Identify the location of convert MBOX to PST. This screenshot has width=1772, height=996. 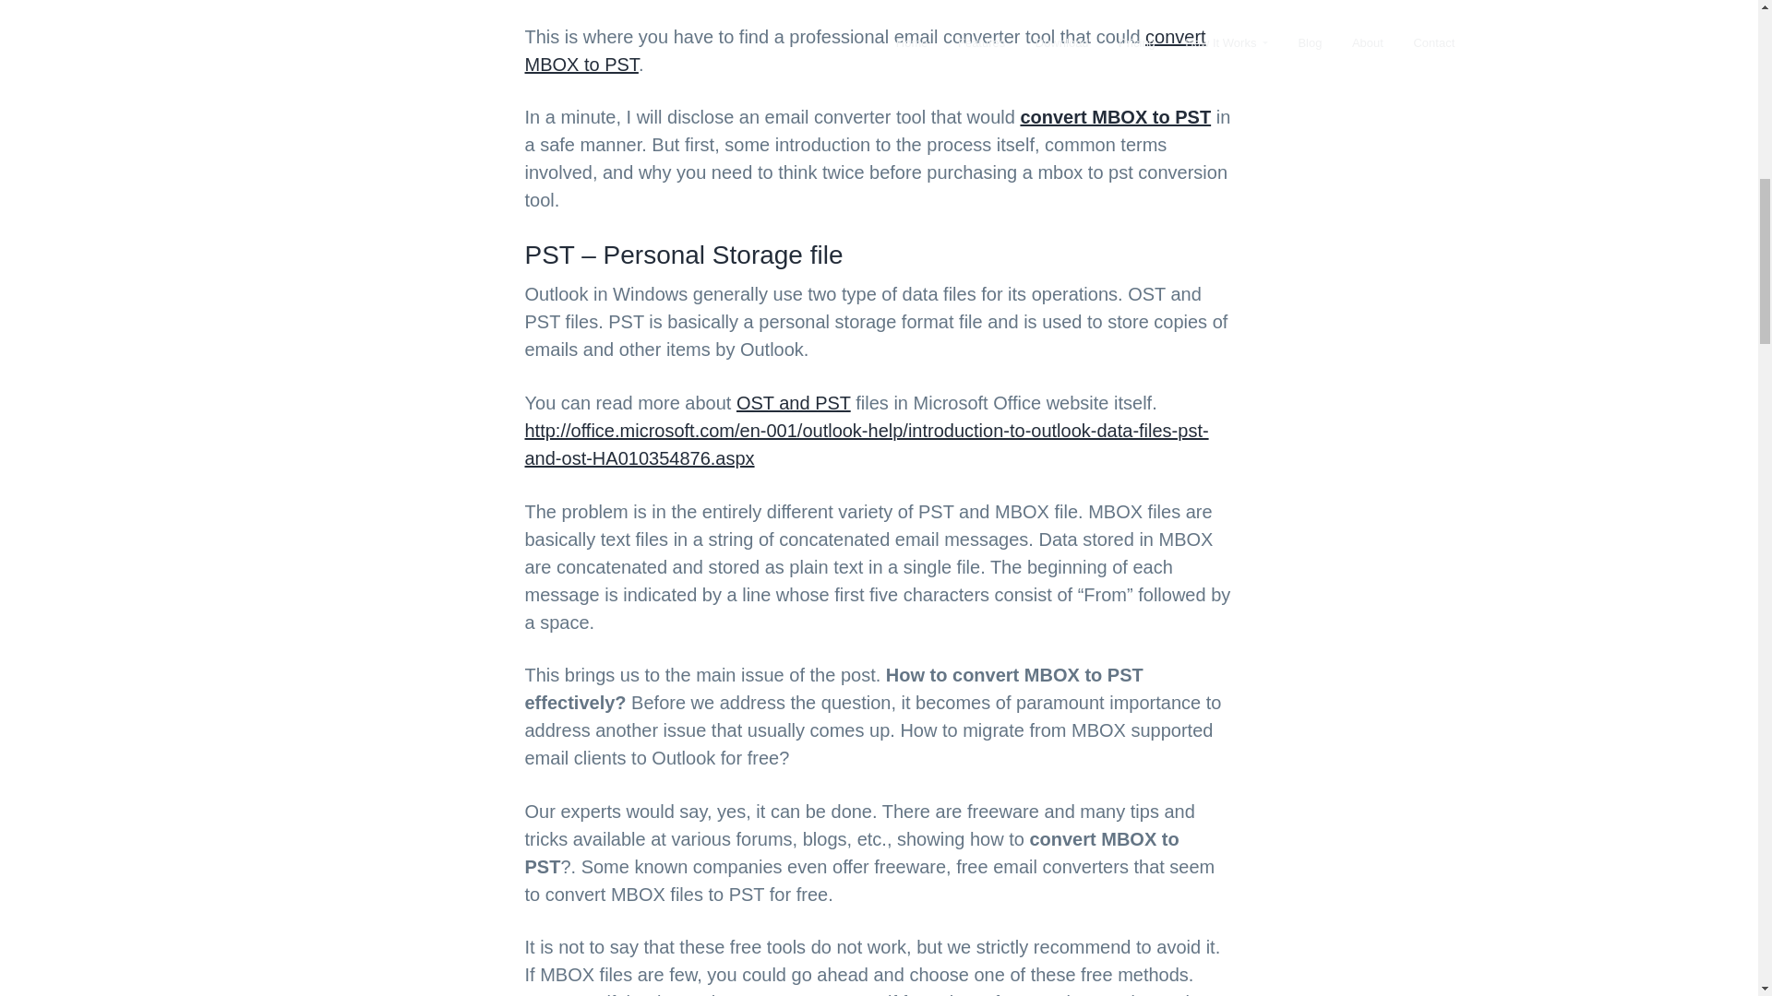
(864, 51).